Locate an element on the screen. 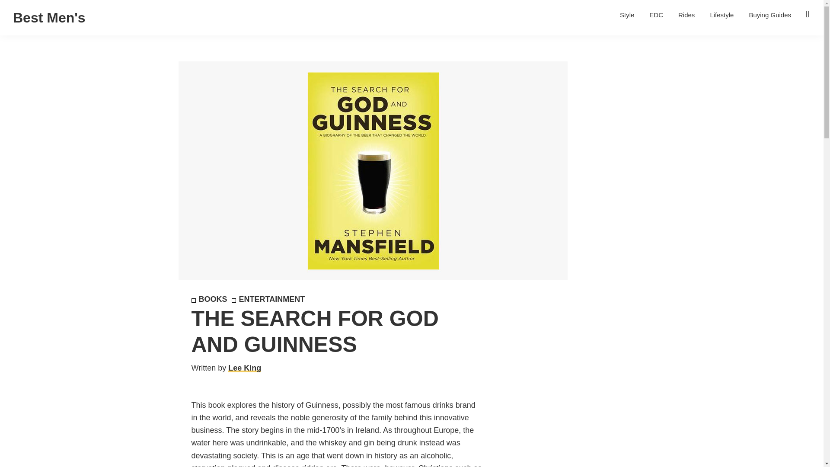 The height and width of the screenshot is (467, 830). Buying Guides is located at coordinates (769, 15).